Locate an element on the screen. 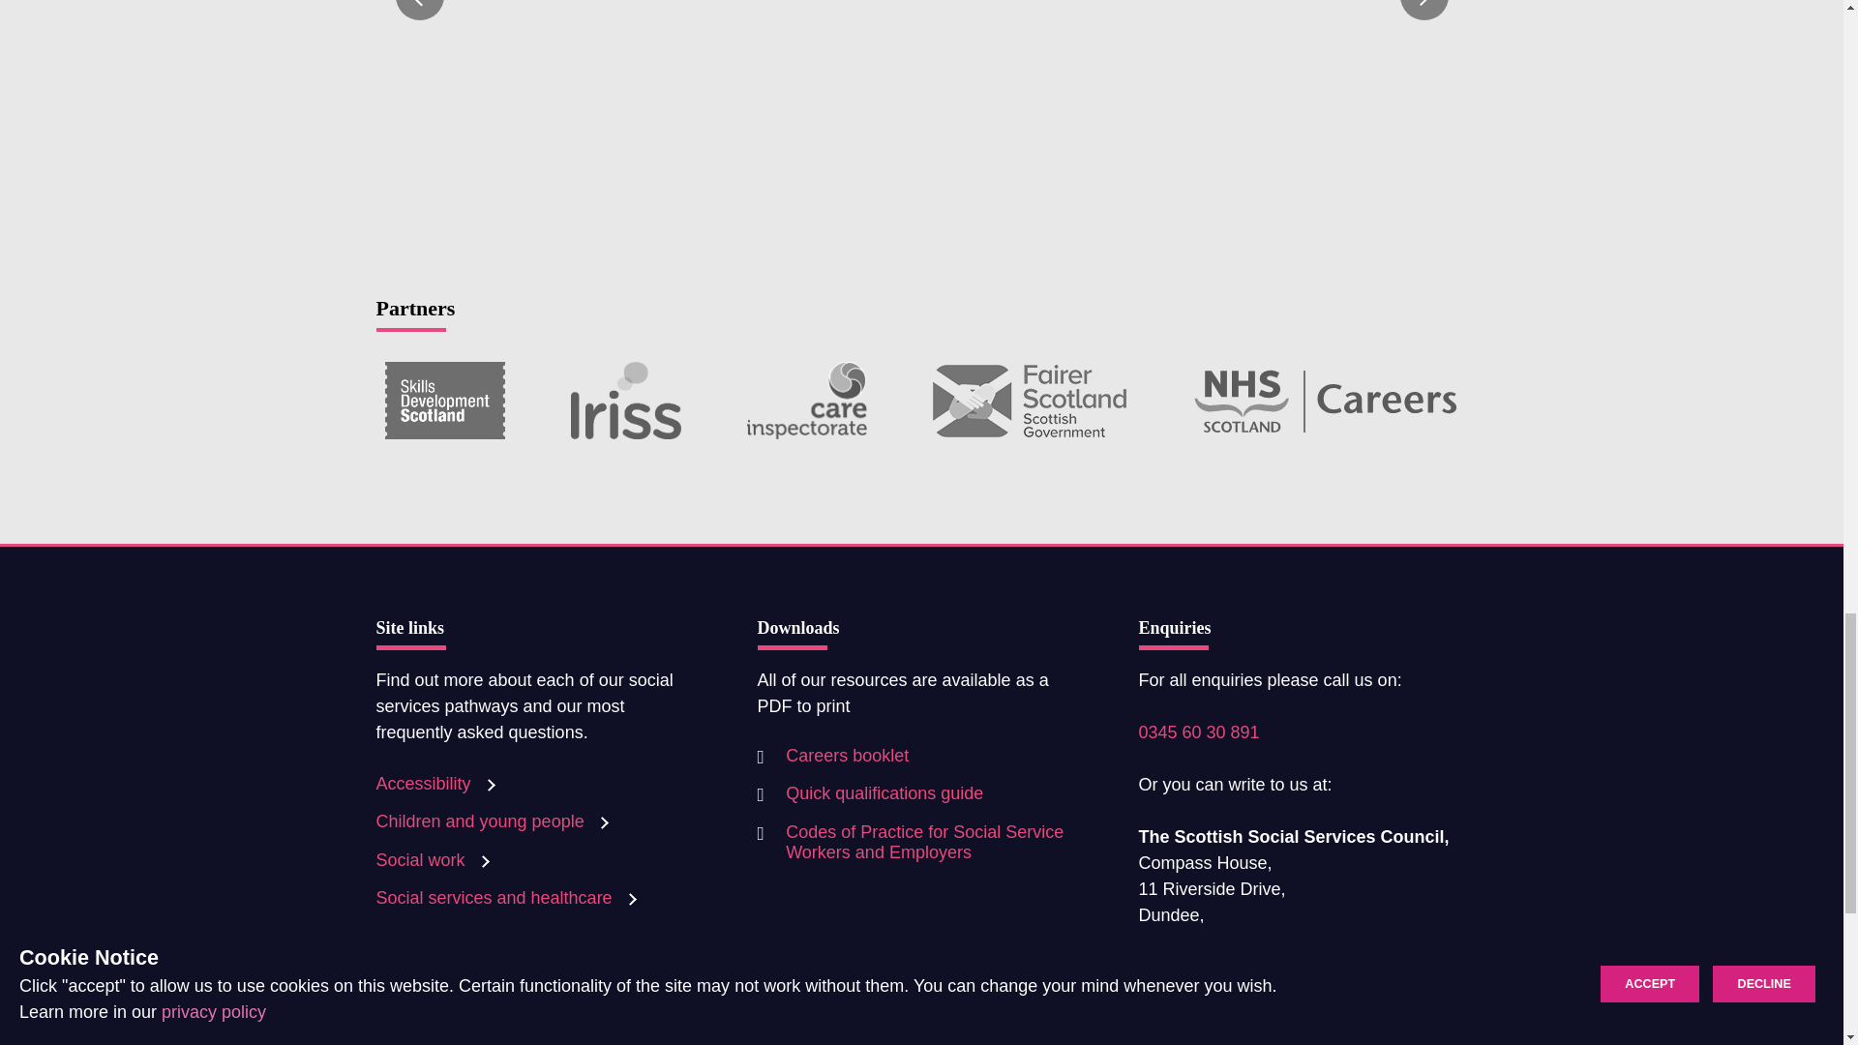  FAQs is located at coordinates (412, 937).